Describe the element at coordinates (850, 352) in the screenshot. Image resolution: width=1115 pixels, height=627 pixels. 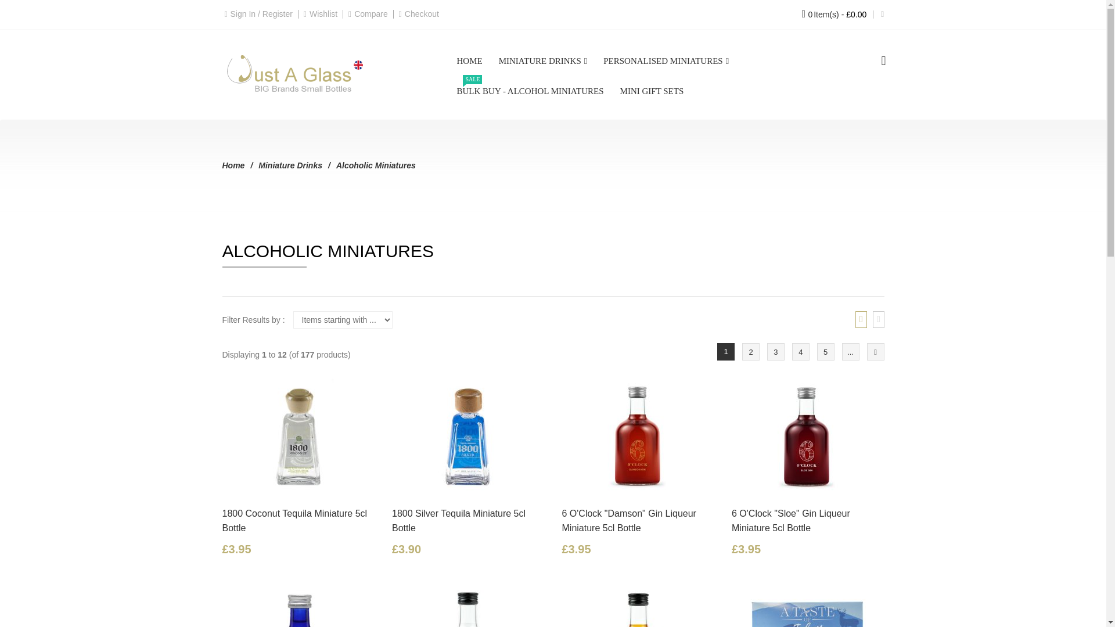
I see ` Next Set of 5 Pages ` at that location.